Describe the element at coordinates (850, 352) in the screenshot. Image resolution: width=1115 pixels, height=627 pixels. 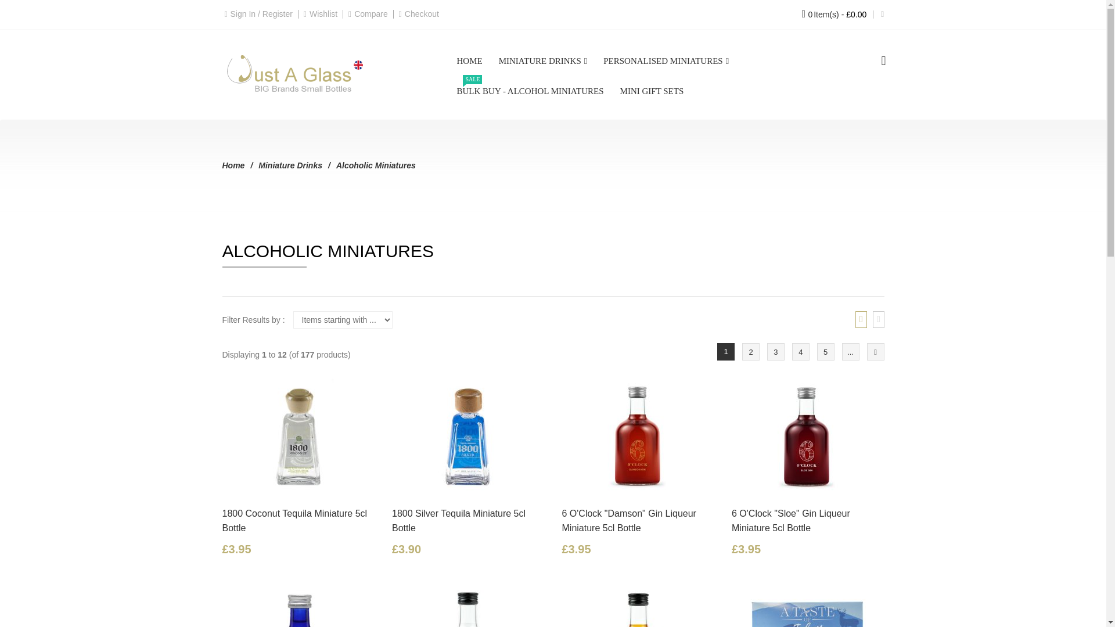
I see ` Next Set of 5 Pages ` at that location.